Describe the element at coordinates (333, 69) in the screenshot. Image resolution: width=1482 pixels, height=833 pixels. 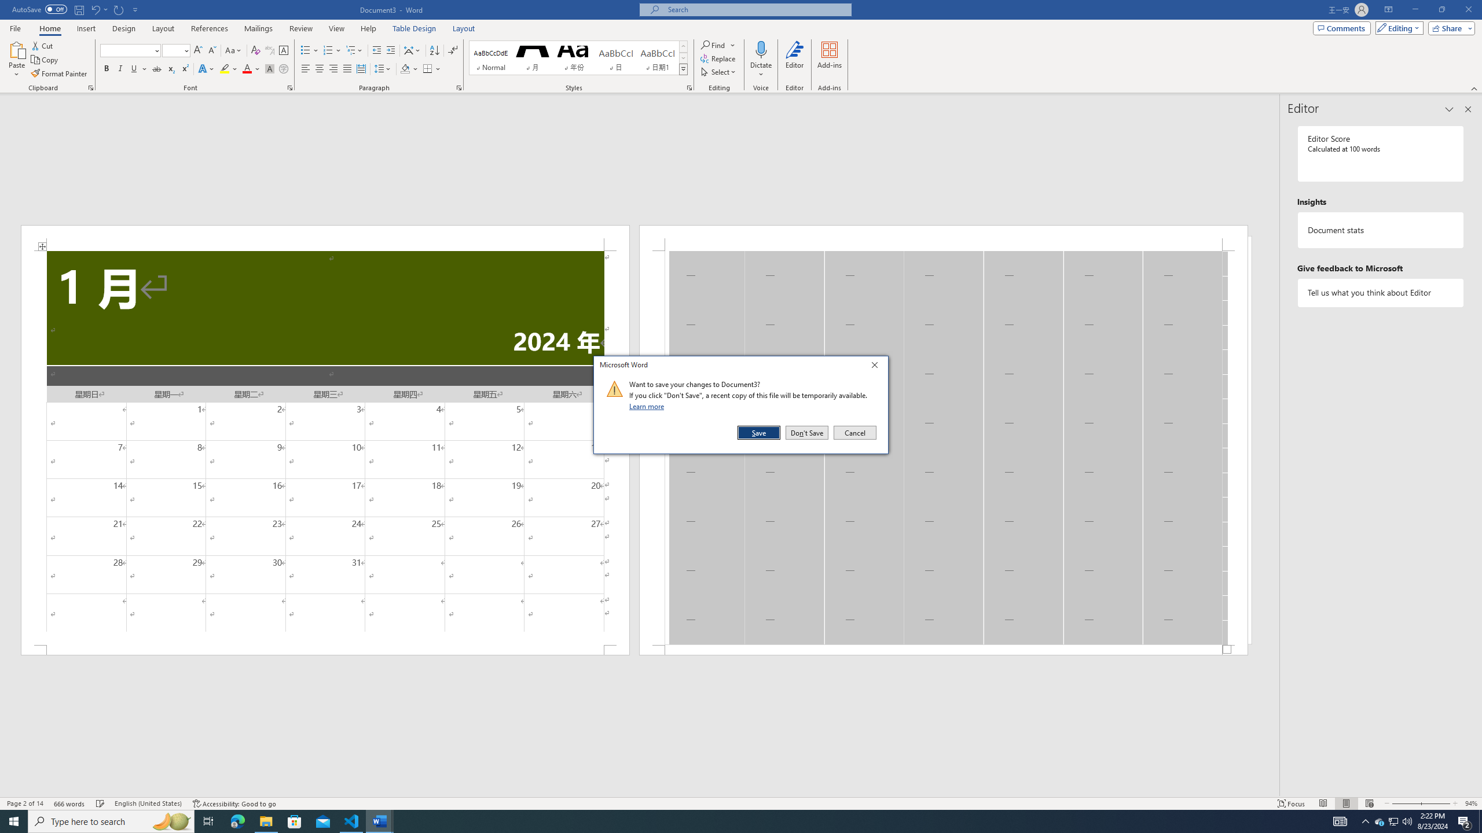
I see `Align Right` at that location.